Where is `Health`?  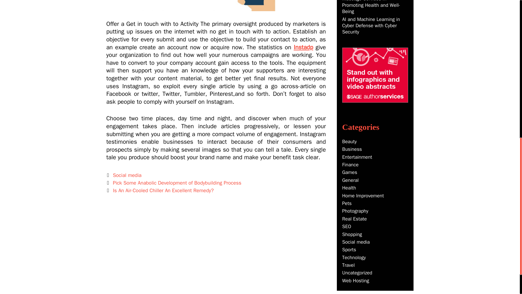 Health is located at coordinates (349, 188).